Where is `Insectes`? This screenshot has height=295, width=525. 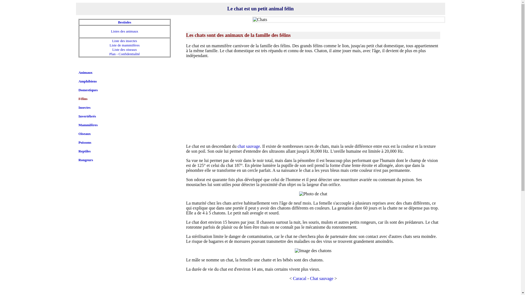
Insectes is located at coordinates (84, 108).